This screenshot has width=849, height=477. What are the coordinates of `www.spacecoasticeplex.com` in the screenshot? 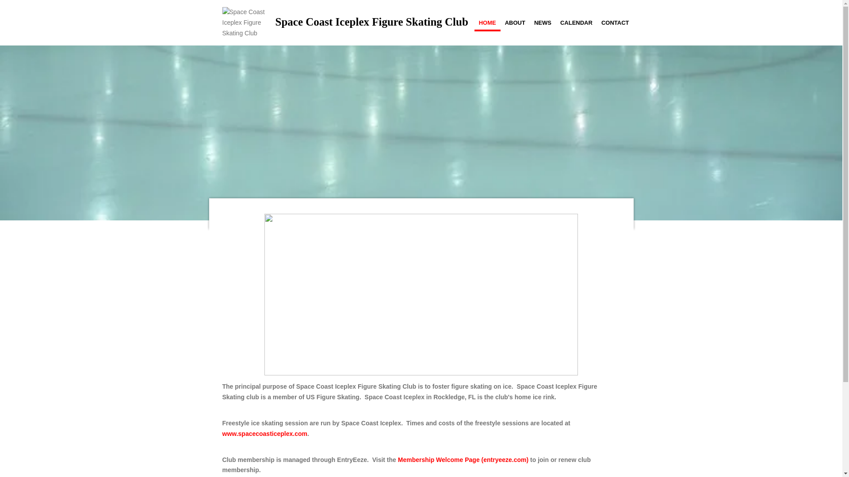 It's located at (264, 434).